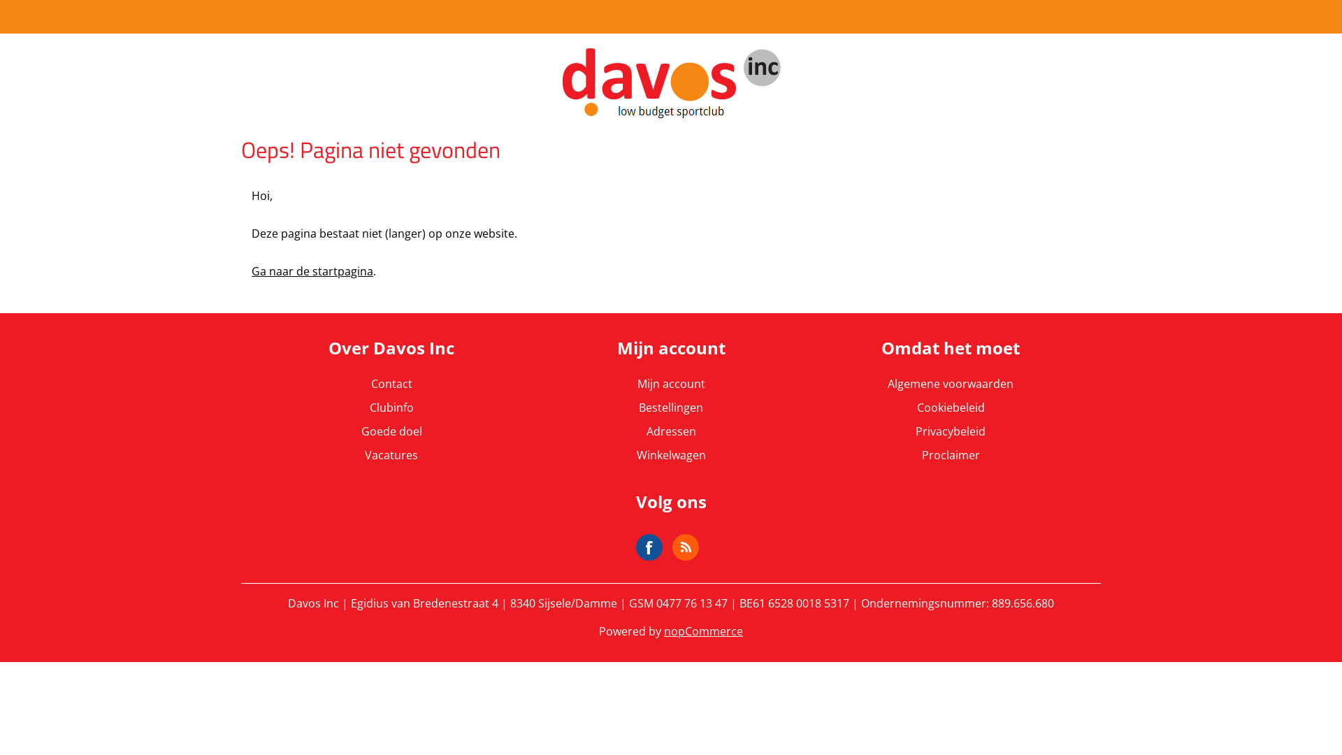  Describe the element at coordinates (951, 384) in the screenshot. I see `Algemene voorwaarden` at that location.